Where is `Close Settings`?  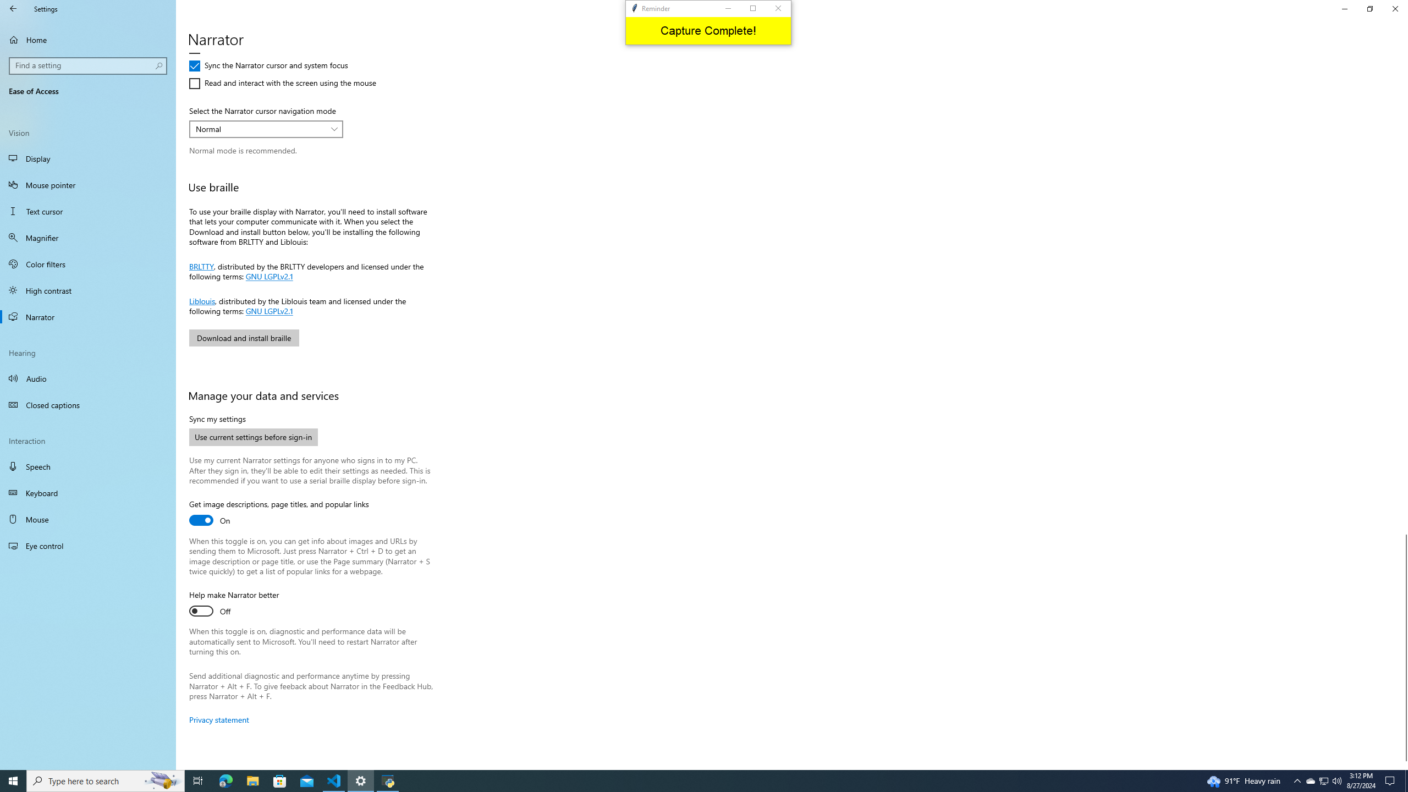 Close Settings is located at coordinates (1395, 9).